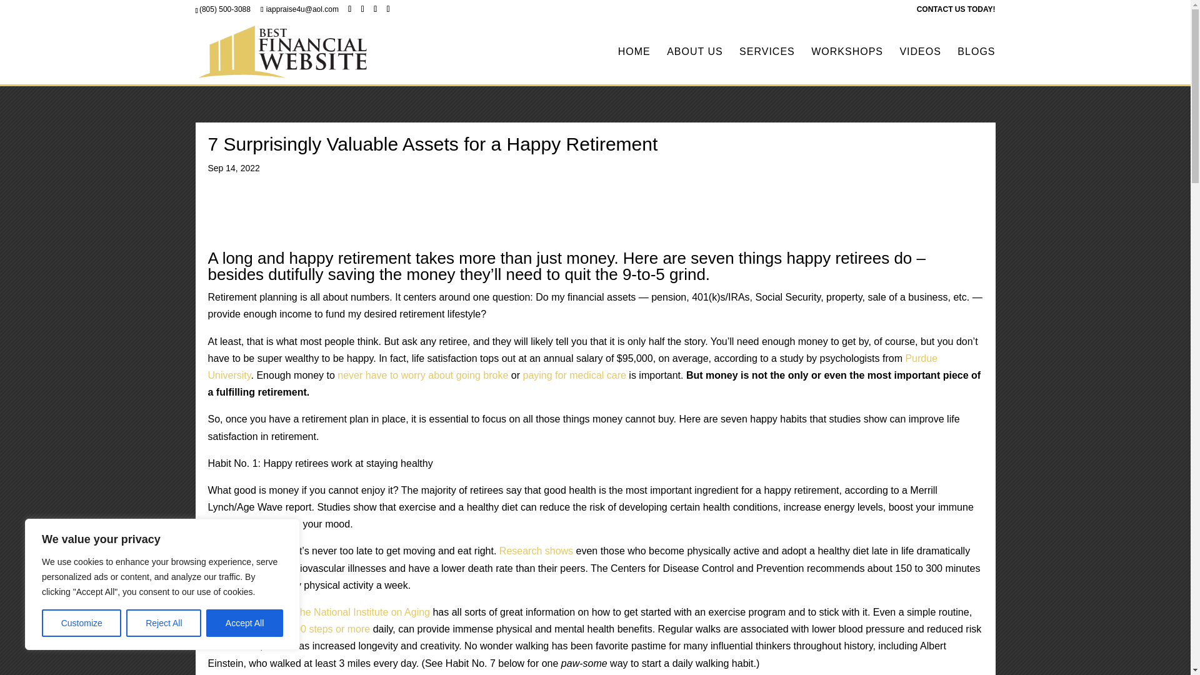 This screenshot has height=675, width=1200. I want to click on SERVICES, so click(766, 66).